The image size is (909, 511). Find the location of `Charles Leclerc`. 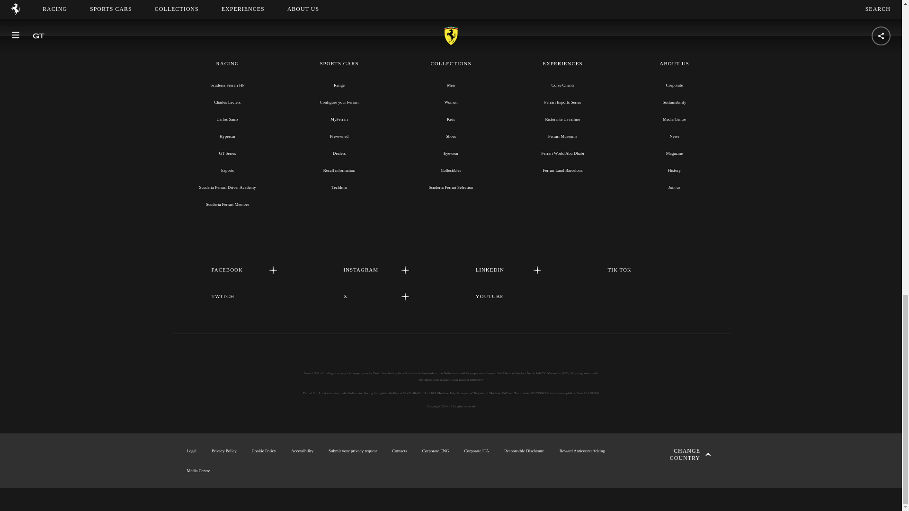

Charles Leclerc is located at coordinates (227, 102).